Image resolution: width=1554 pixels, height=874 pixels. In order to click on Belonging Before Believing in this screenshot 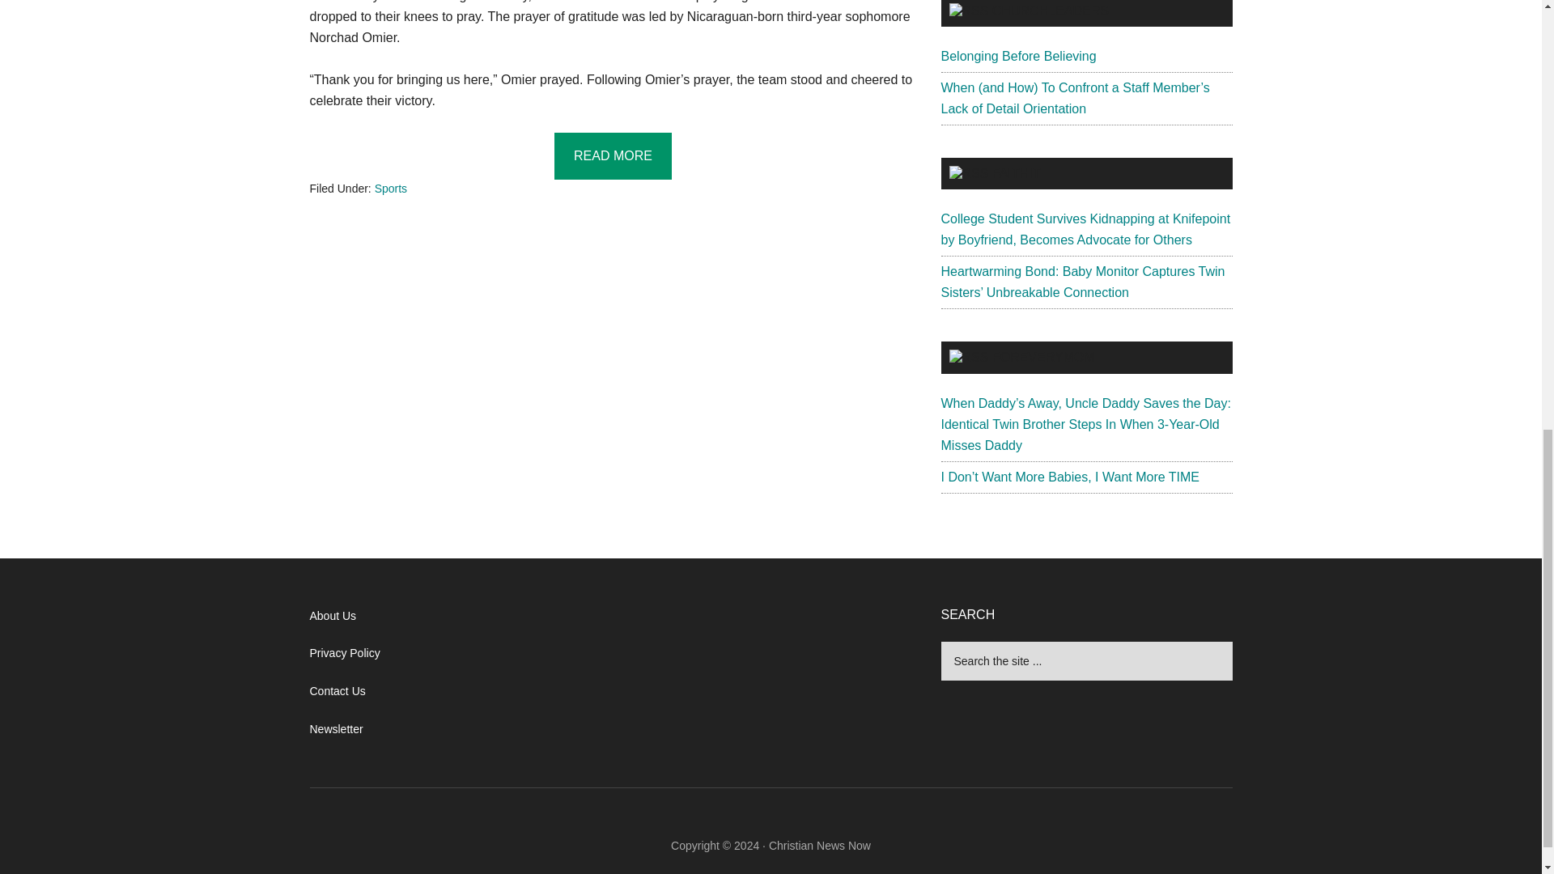, I will do `click(1017, 55)`.